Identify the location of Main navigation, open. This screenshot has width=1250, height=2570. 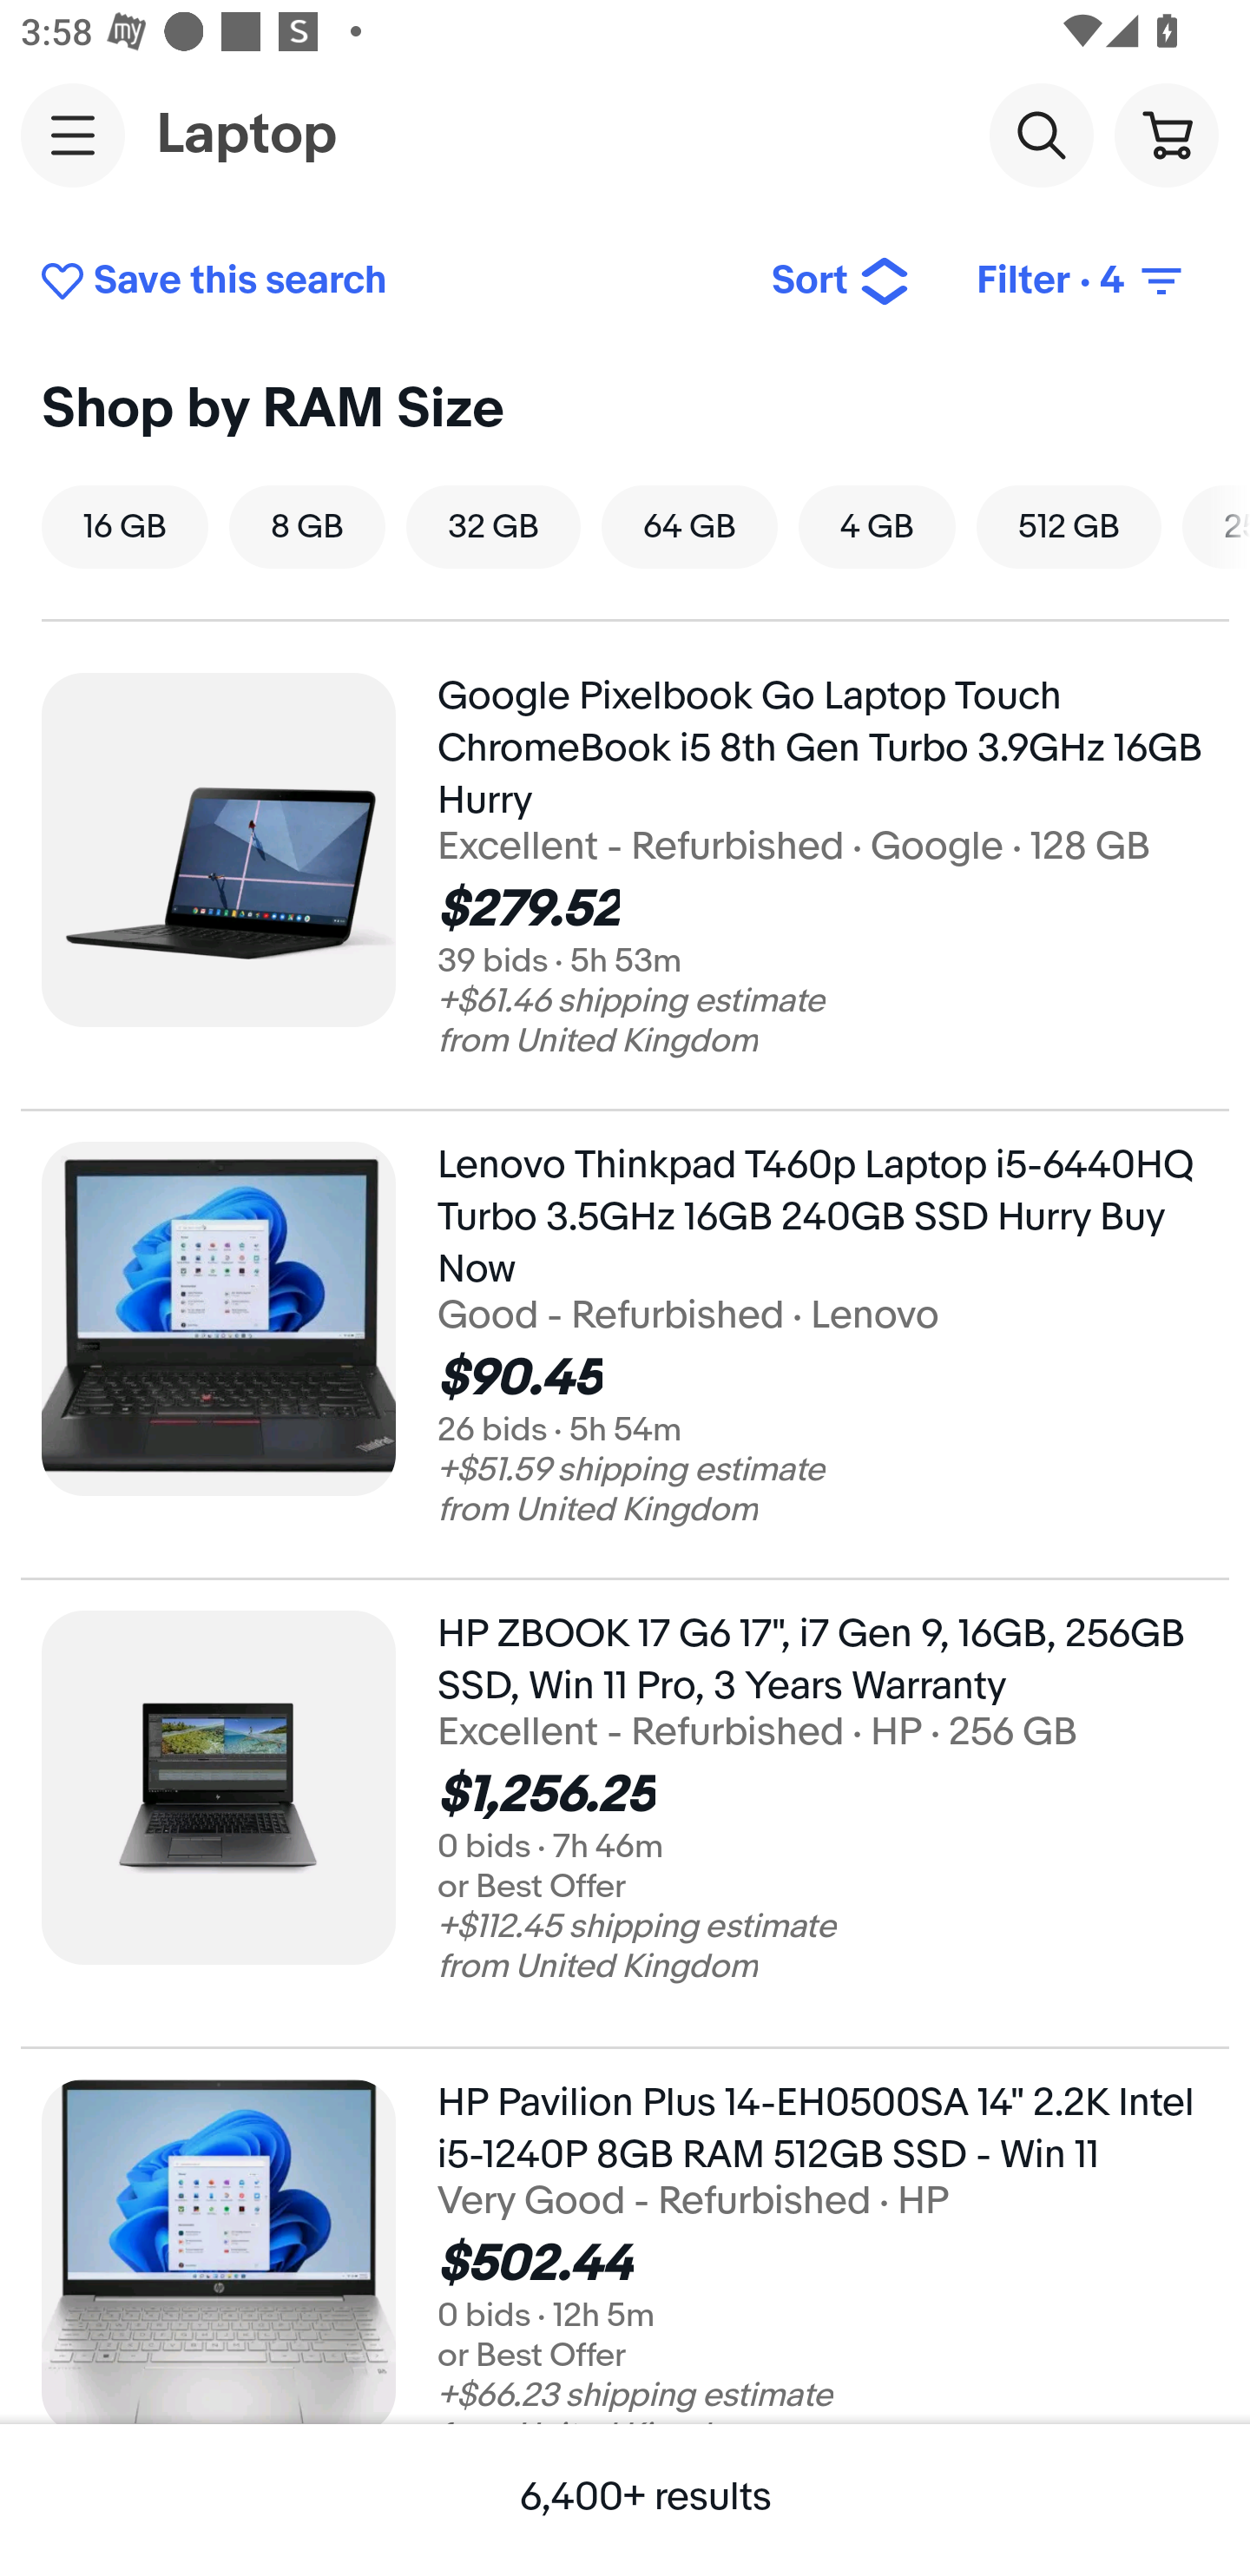
(73, 135).